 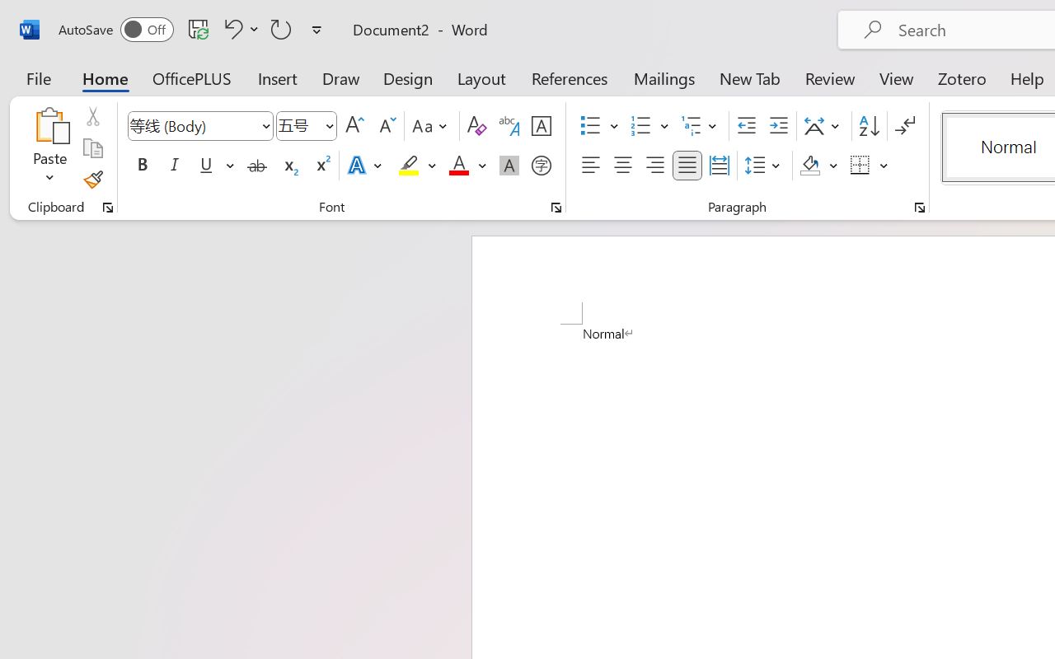 I want to click on Font Color Red, so click(x=458, y=166).